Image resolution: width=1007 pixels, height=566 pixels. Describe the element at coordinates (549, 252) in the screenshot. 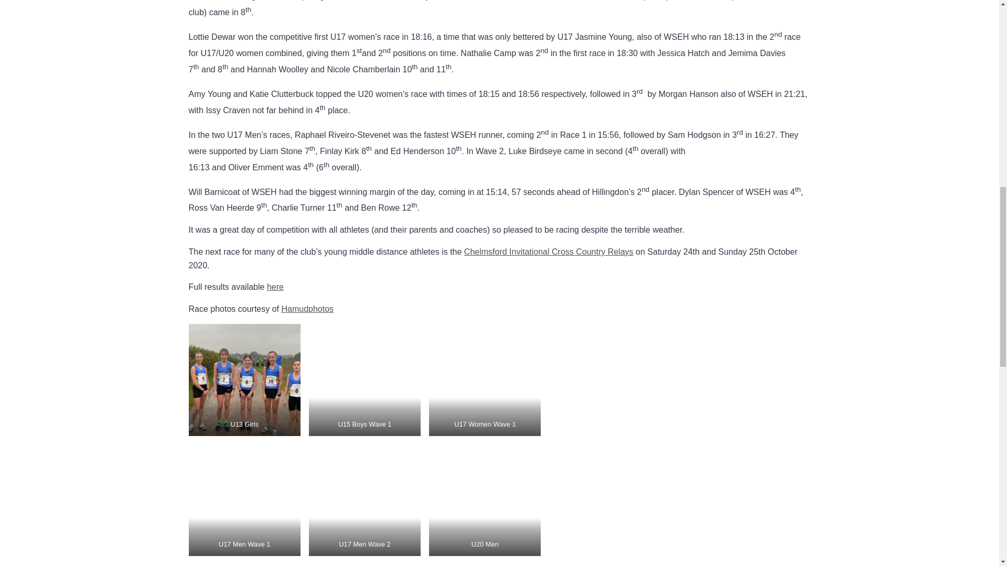

I see `Chelmsford Invitational Cross Country Relays` at that location.